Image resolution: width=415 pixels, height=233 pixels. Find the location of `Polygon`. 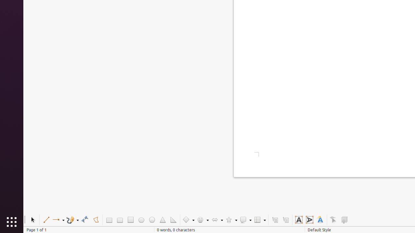

Polygon is located at coordinates (96, 220).